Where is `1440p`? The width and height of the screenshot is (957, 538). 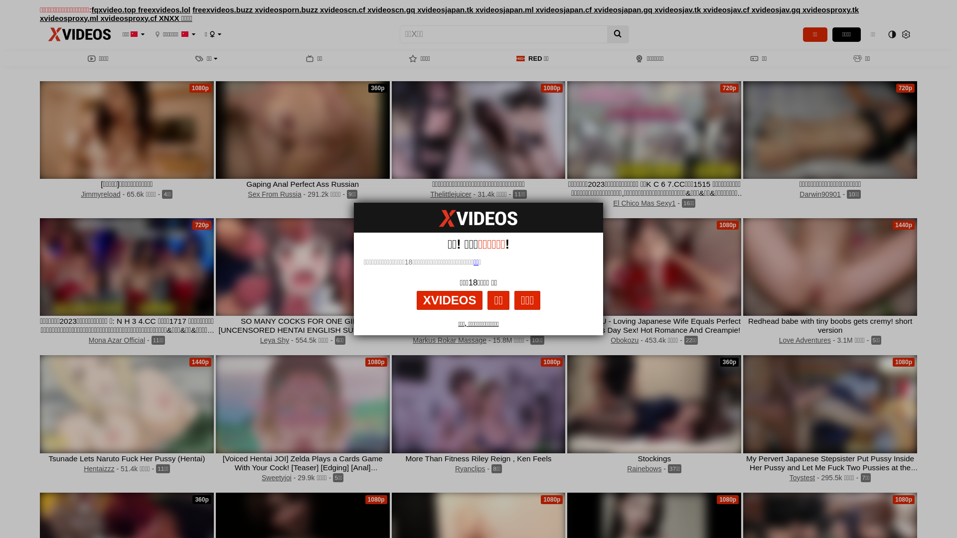
1440p is located at coordinates (127, 404).